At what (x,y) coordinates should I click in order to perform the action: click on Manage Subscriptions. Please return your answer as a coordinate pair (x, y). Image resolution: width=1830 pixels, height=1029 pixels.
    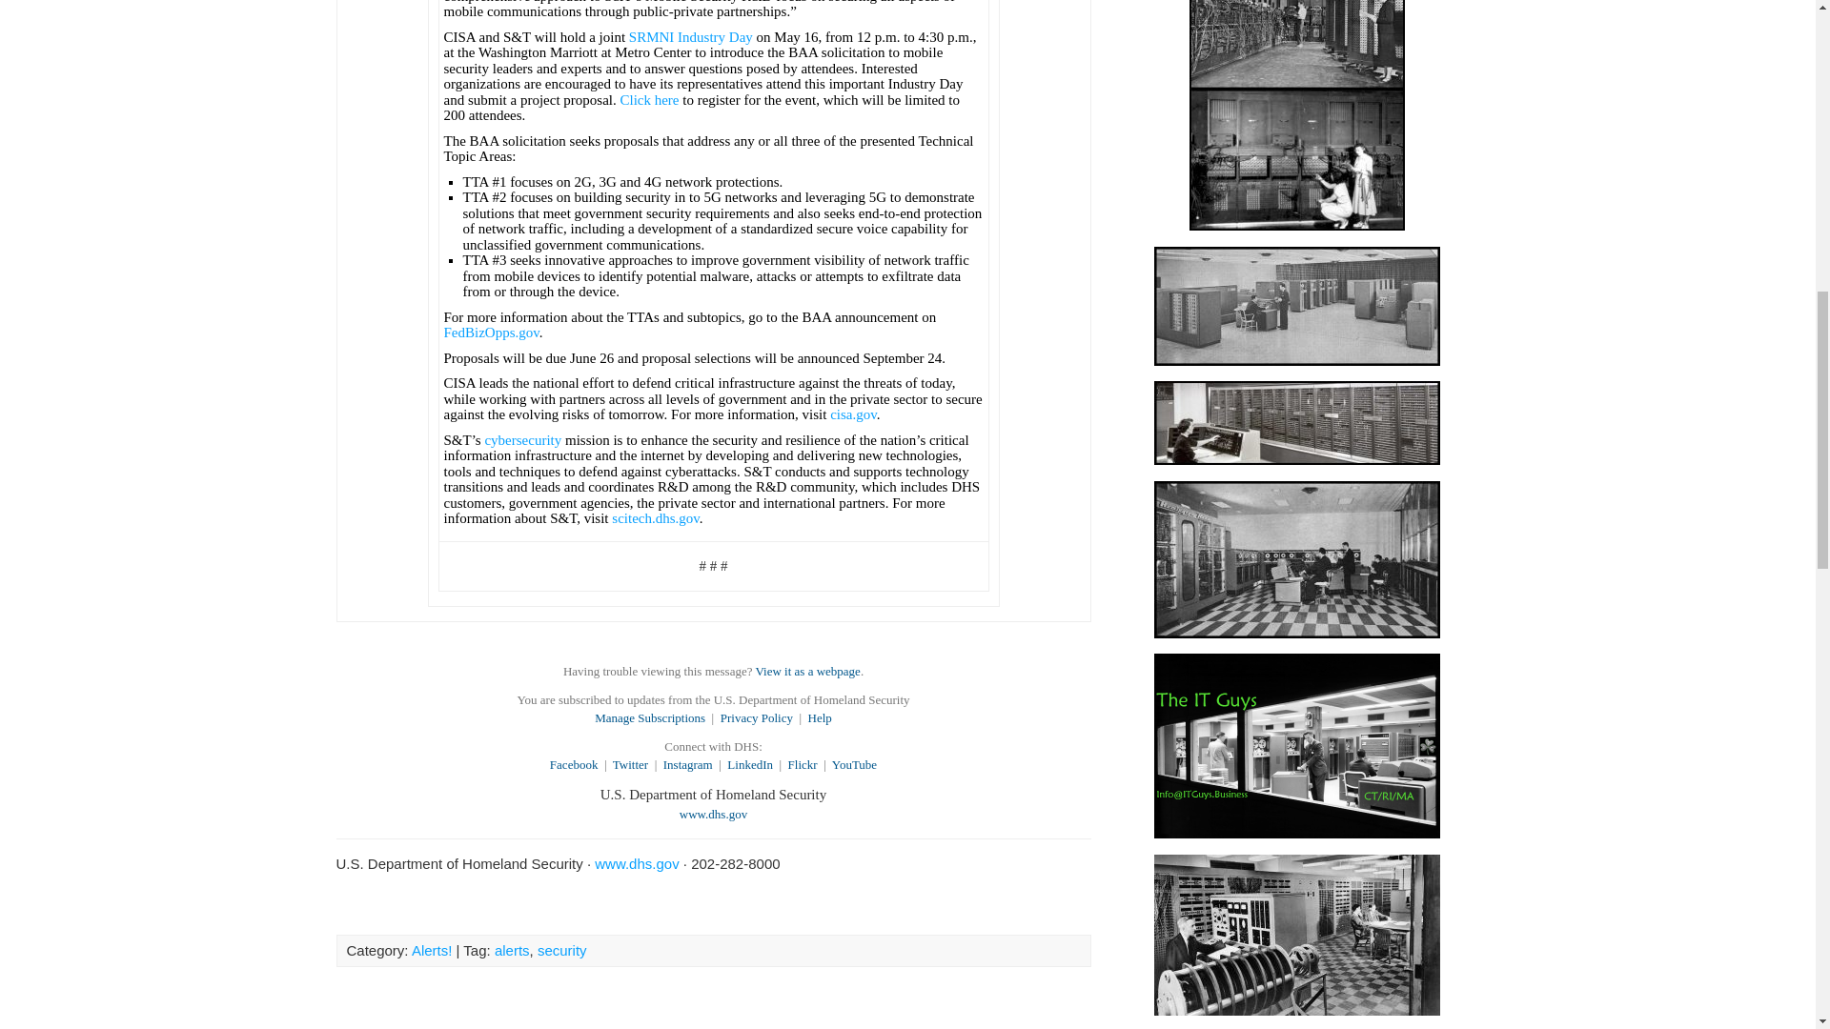
    Looking at the image, I should click on (650, 718).